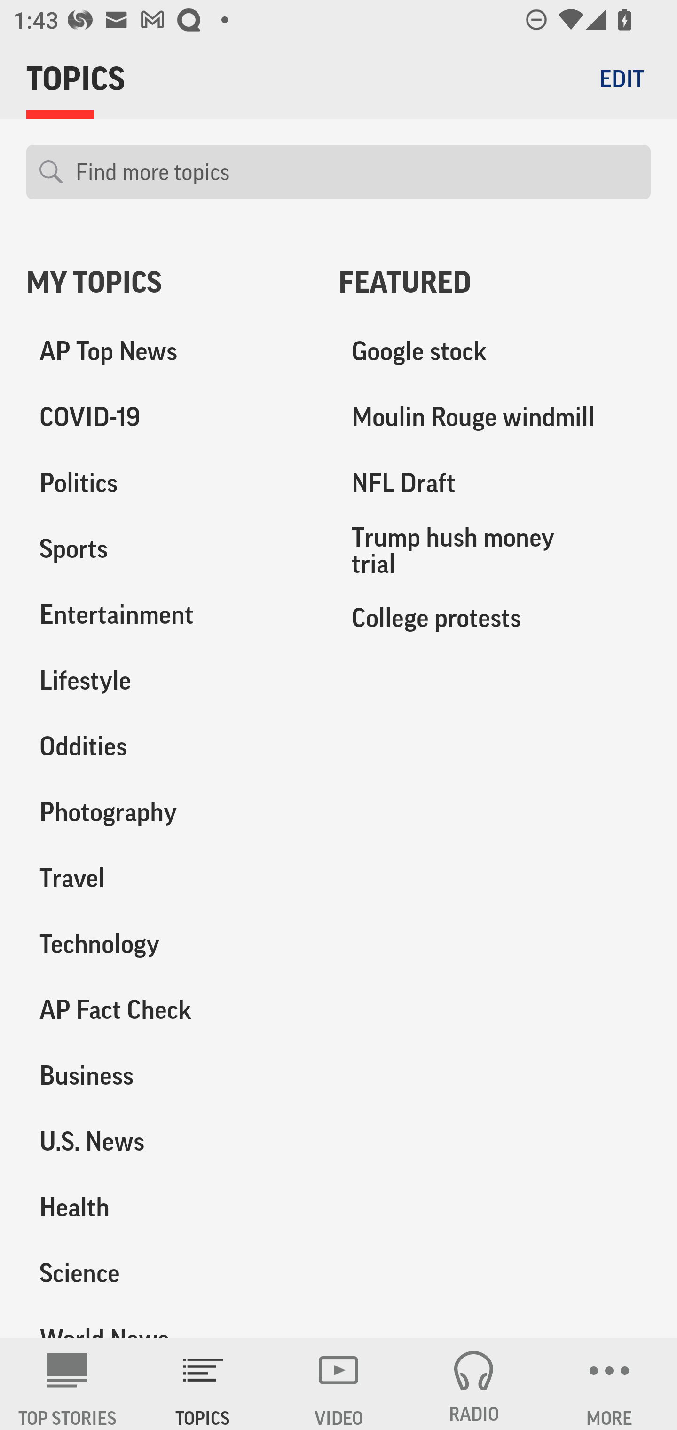  What do you see at coordinates (169, 1272) in the screenshot?
I see `Science` at bounding box center [169, 1272].